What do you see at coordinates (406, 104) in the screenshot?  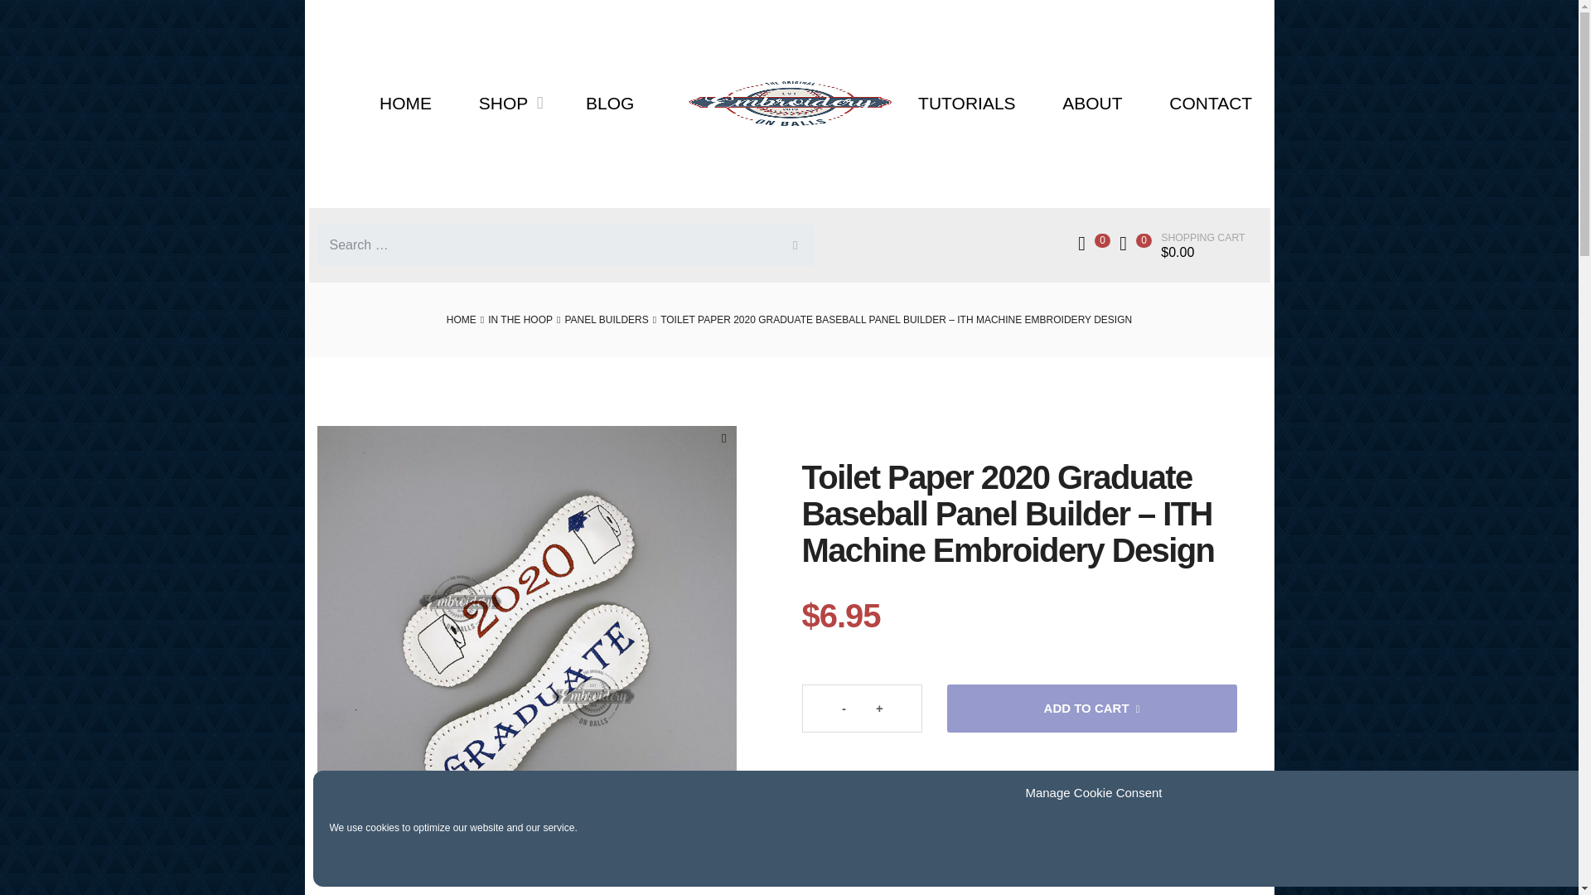 I see `HOME` at bounding box center [406, 104].